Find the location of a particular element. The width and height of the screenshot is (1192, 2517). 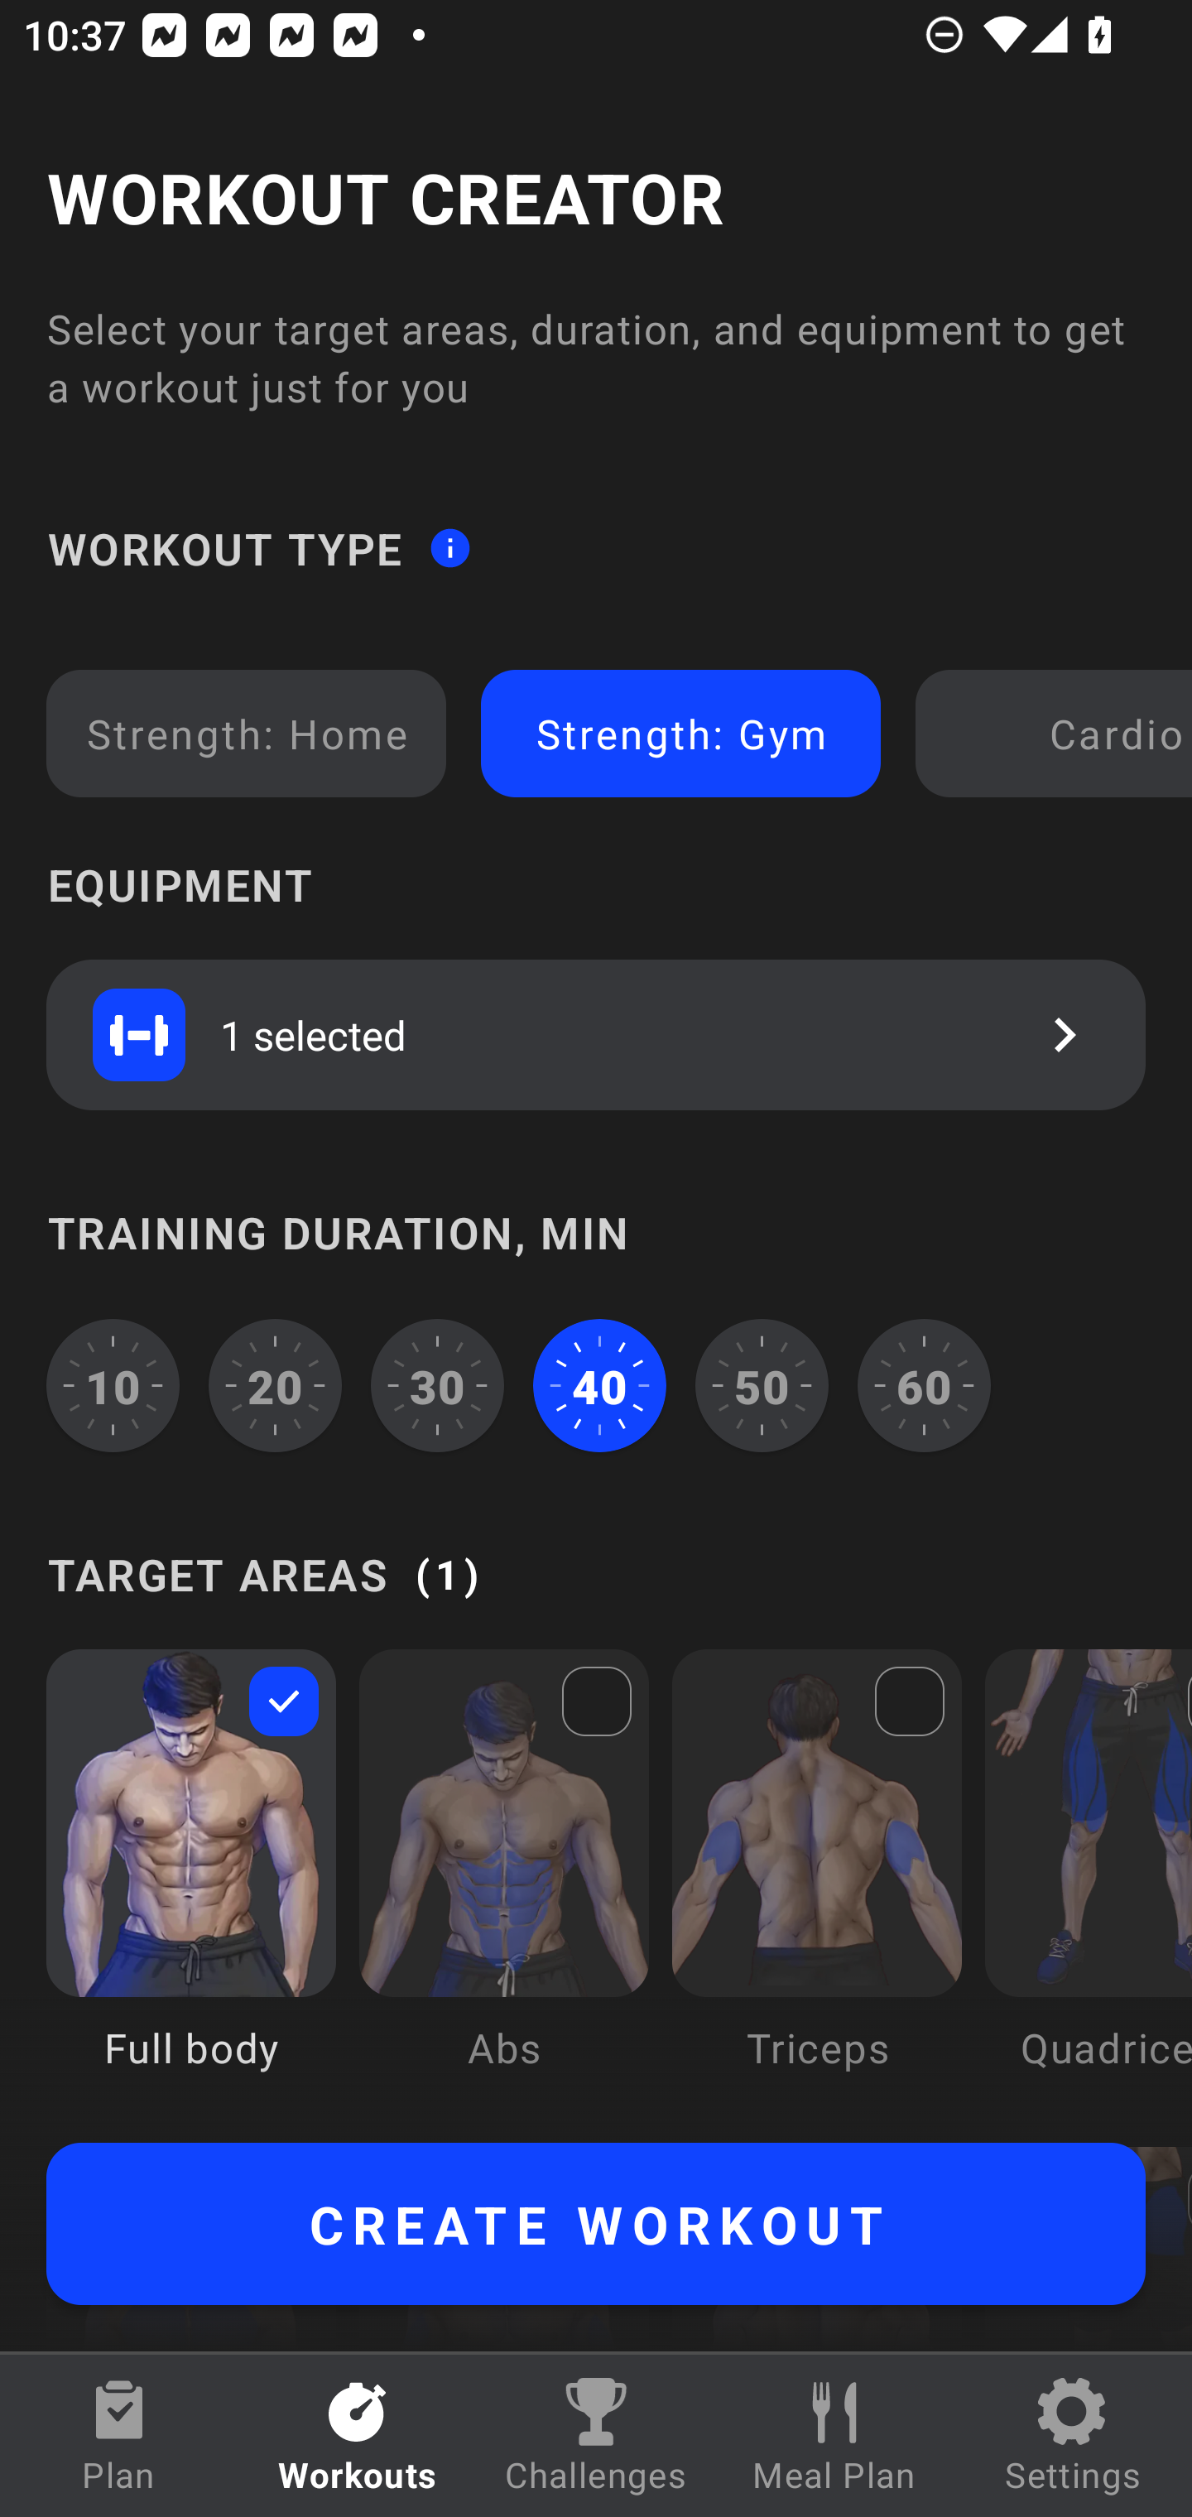

Triceps is located at coordinates (817, 1883).